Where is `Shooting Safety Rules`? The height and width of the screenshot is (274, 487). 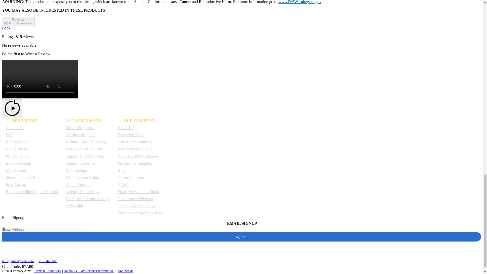 Shooting Safety Rules is located at coordinates (24, 178).